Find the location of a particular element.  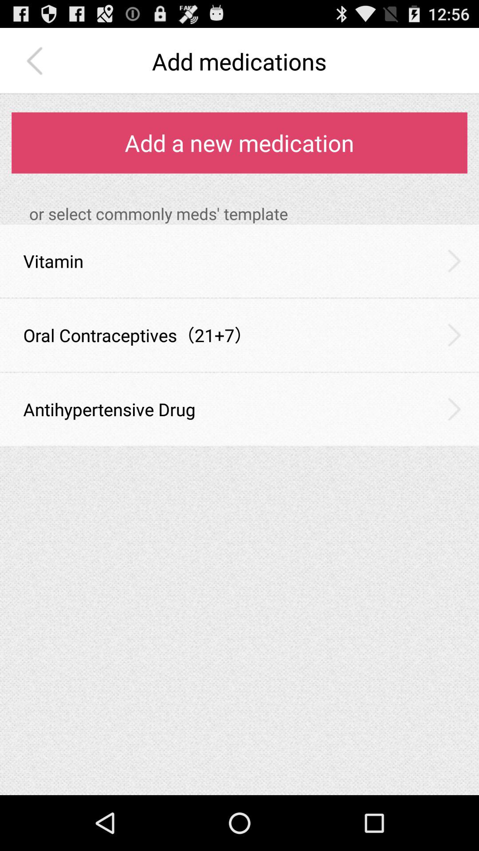

select the item next to add medications is located at coordinates (37, 61).